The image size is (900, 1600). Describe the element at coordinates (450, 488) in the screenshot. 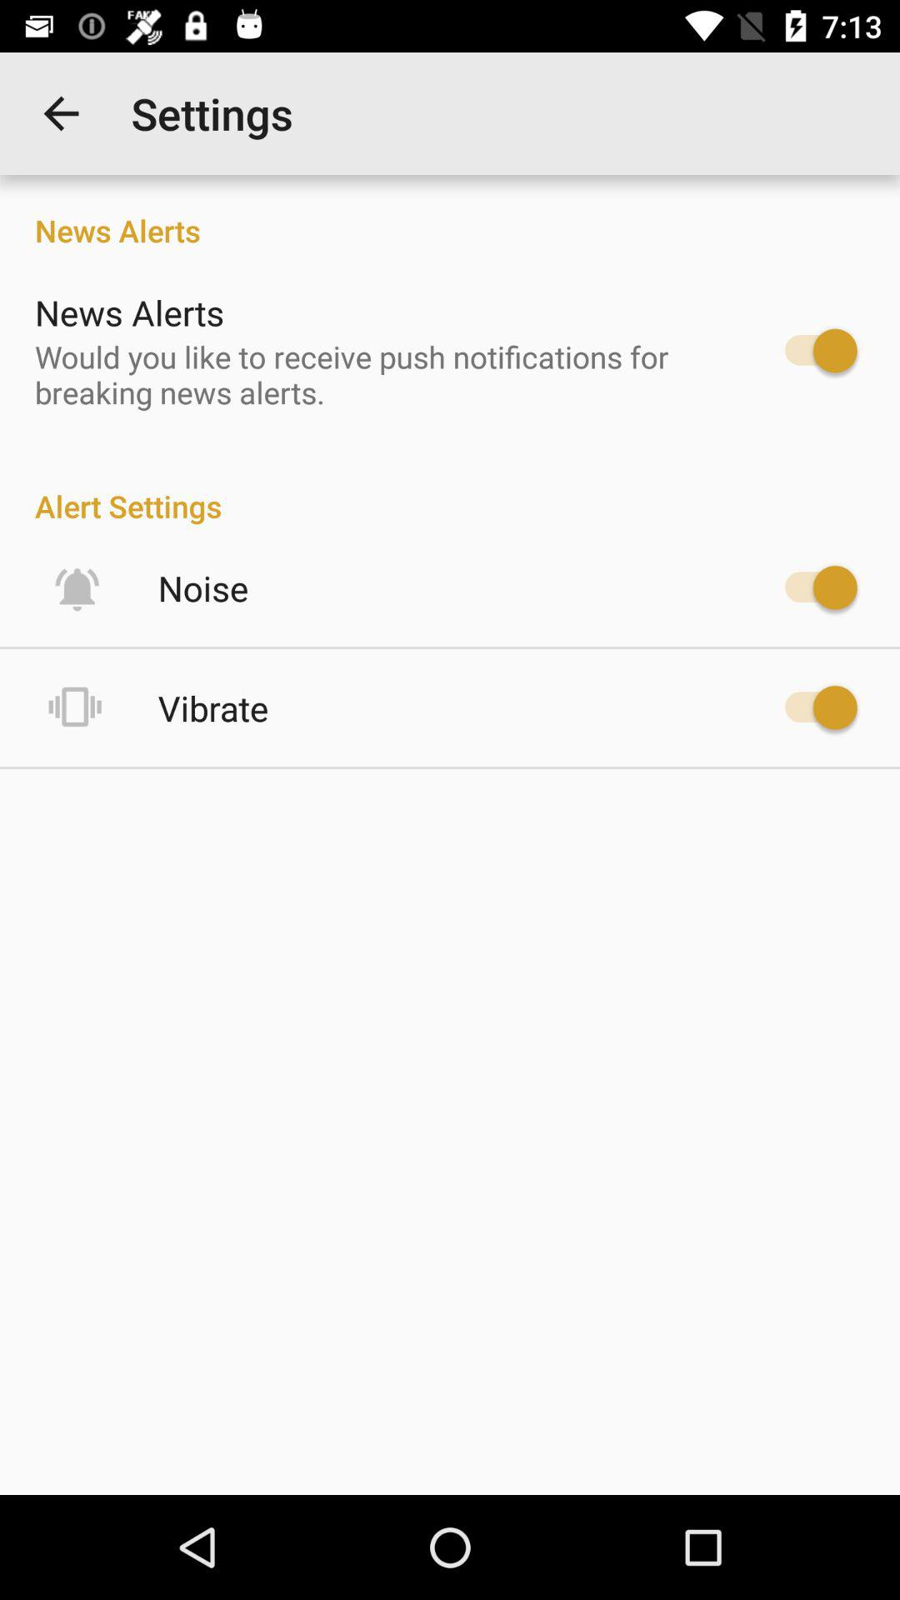

I see `open item below would you like item` at that location.